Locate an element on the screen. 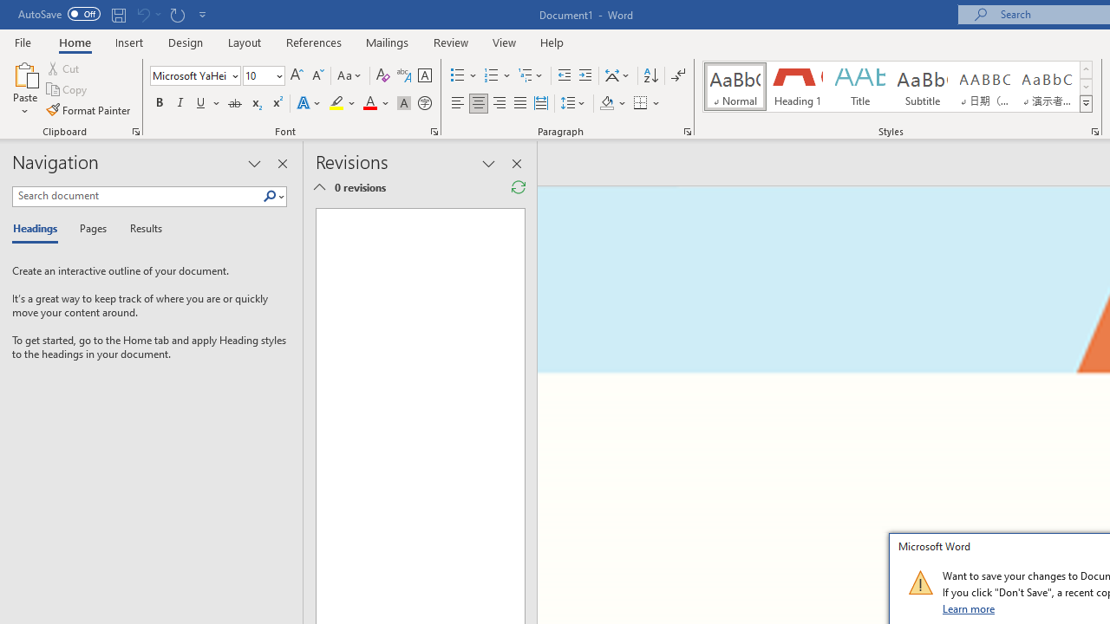  Character Border is located at coordinates (424, 76).